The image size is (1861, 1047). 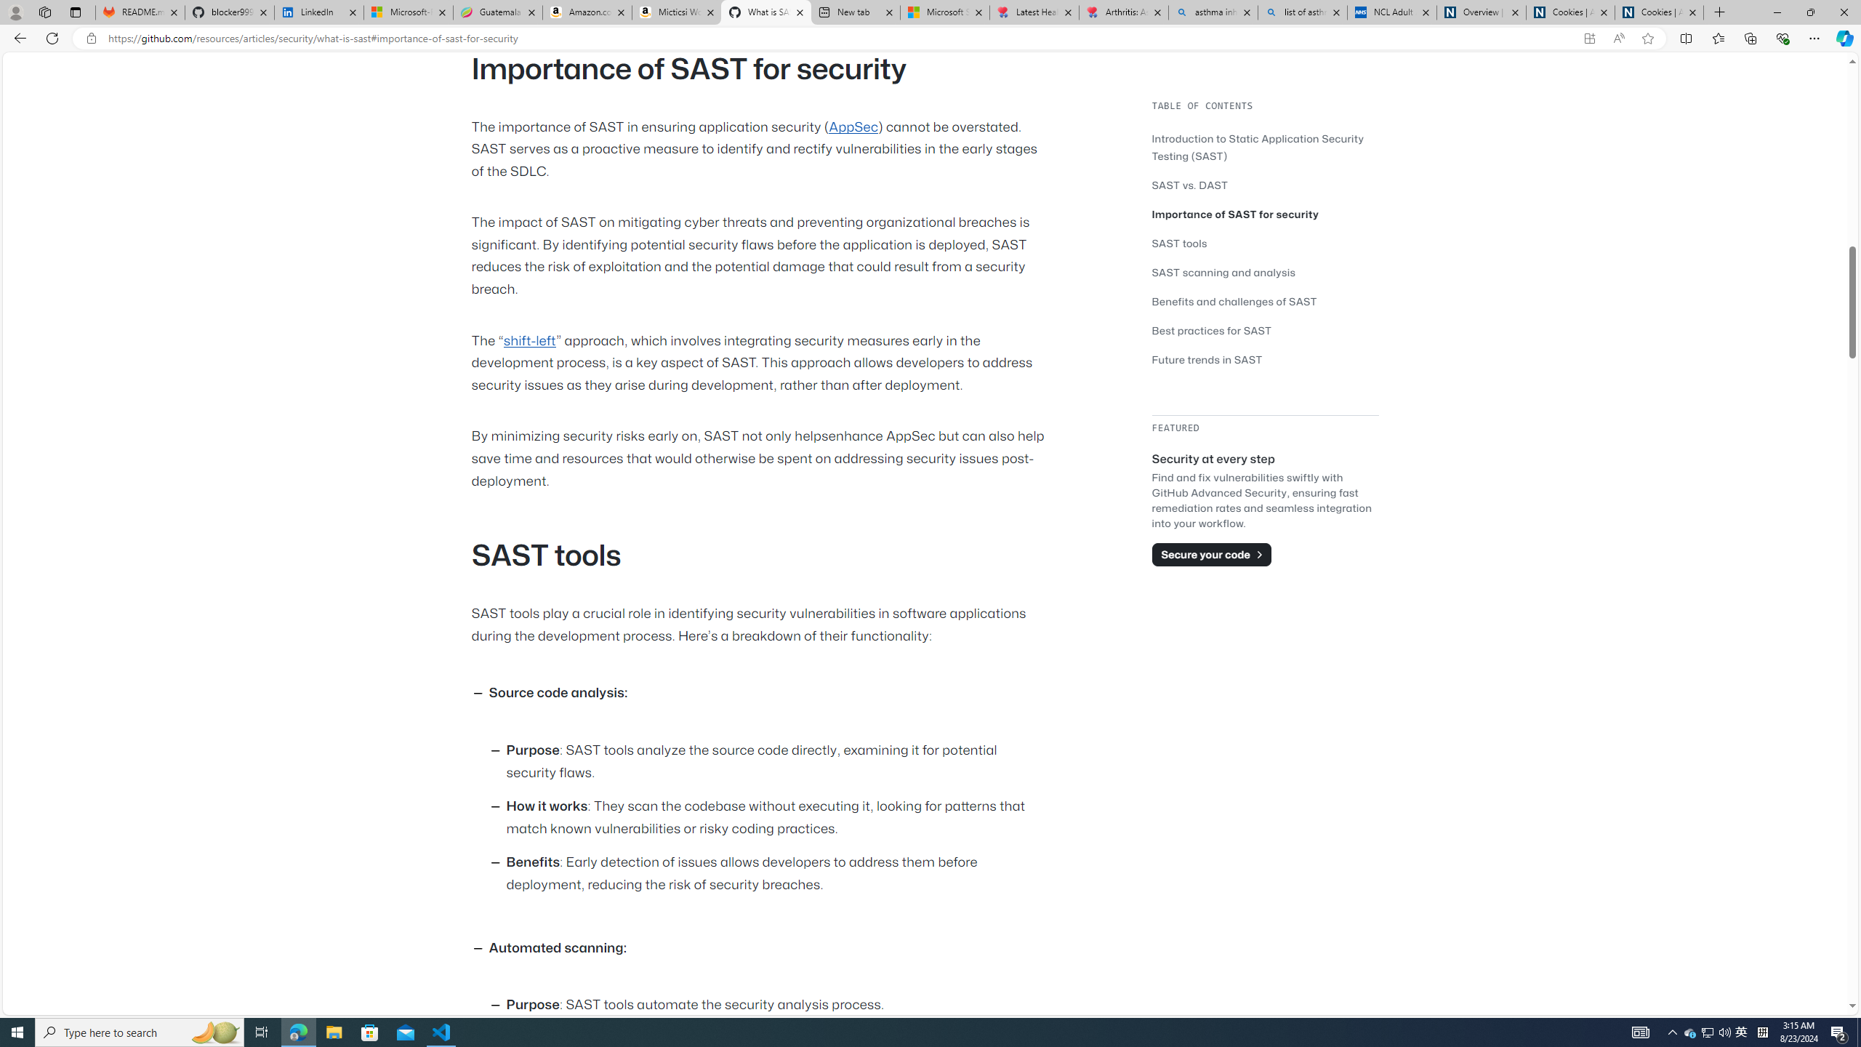 I want to click on Introduction to Static Application Security Testing (SAST), so click(x=1265, y=147).